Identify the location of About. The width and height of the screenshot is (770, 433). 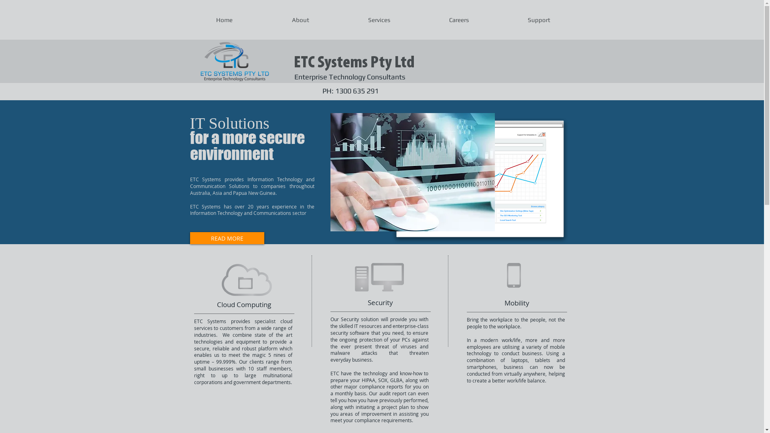
(300, 20).